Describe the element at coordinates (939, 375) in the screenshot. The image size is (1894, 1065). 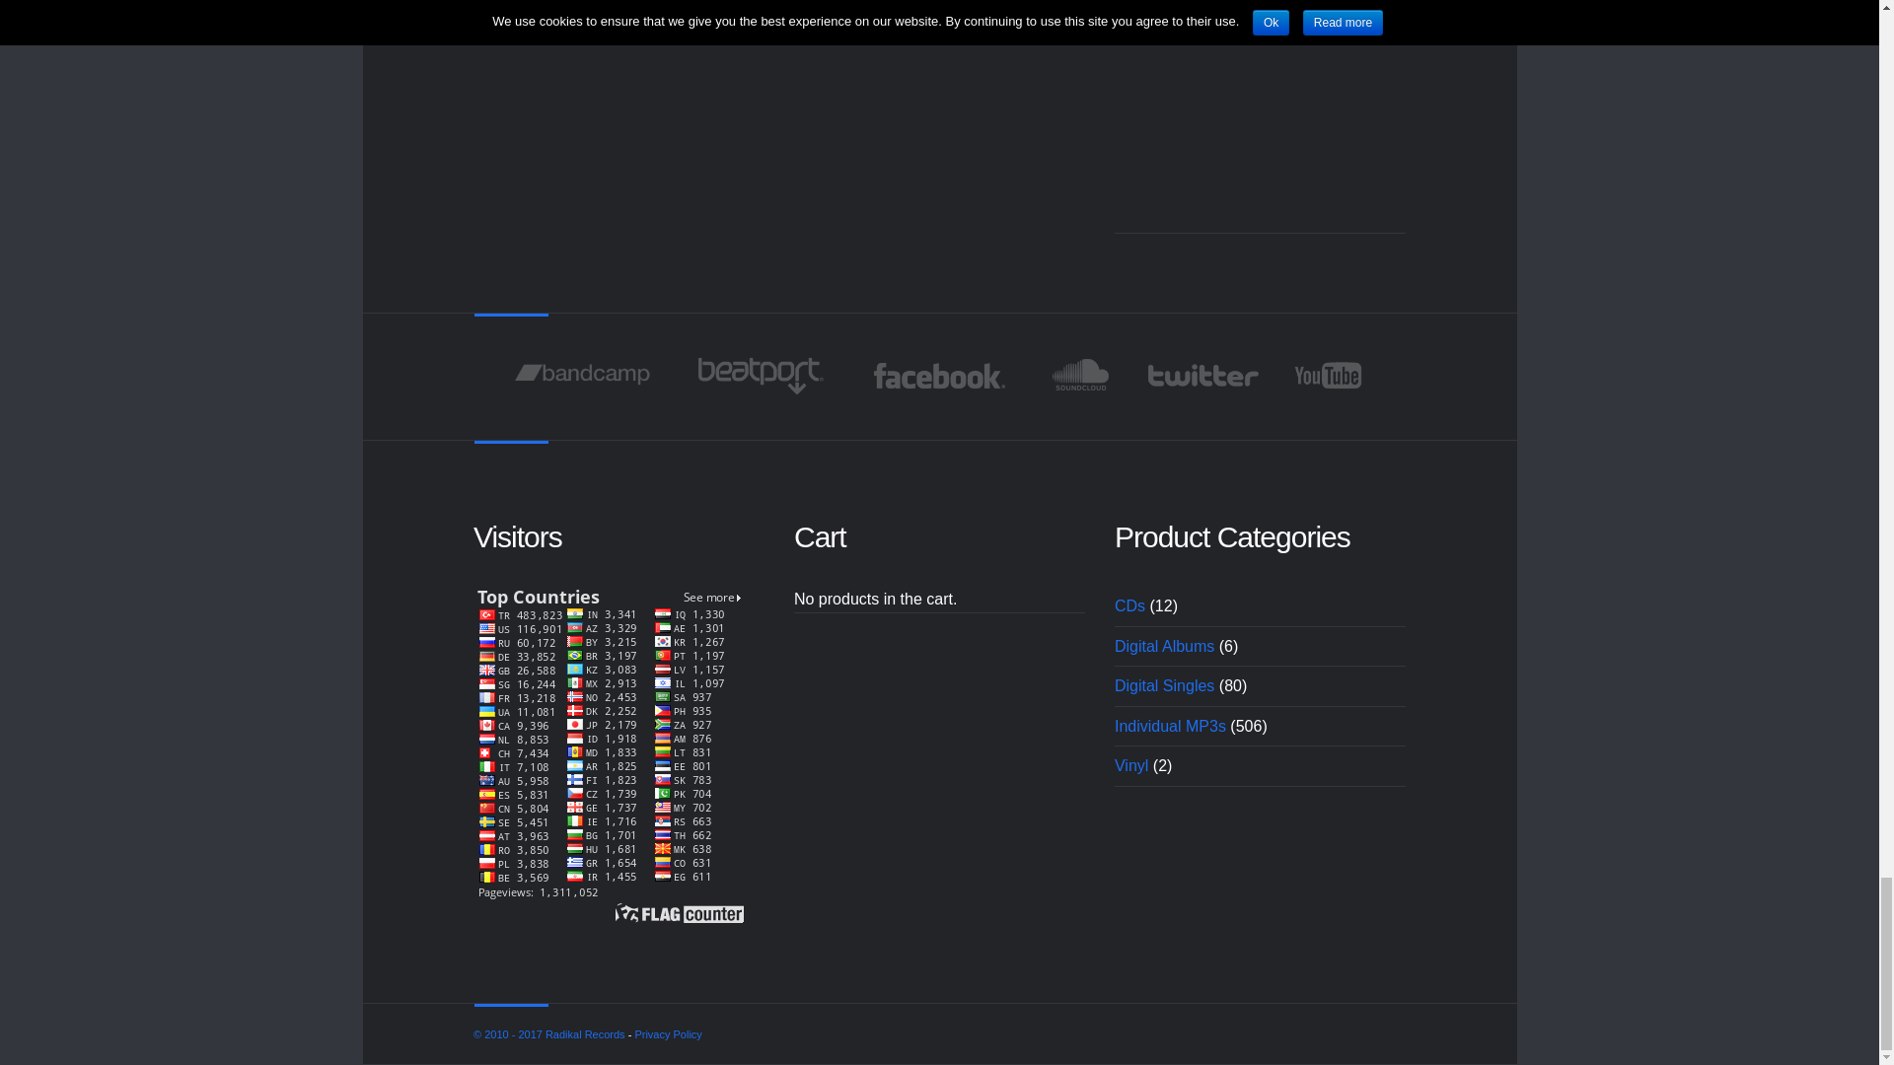
I see `Facebook` at that location.